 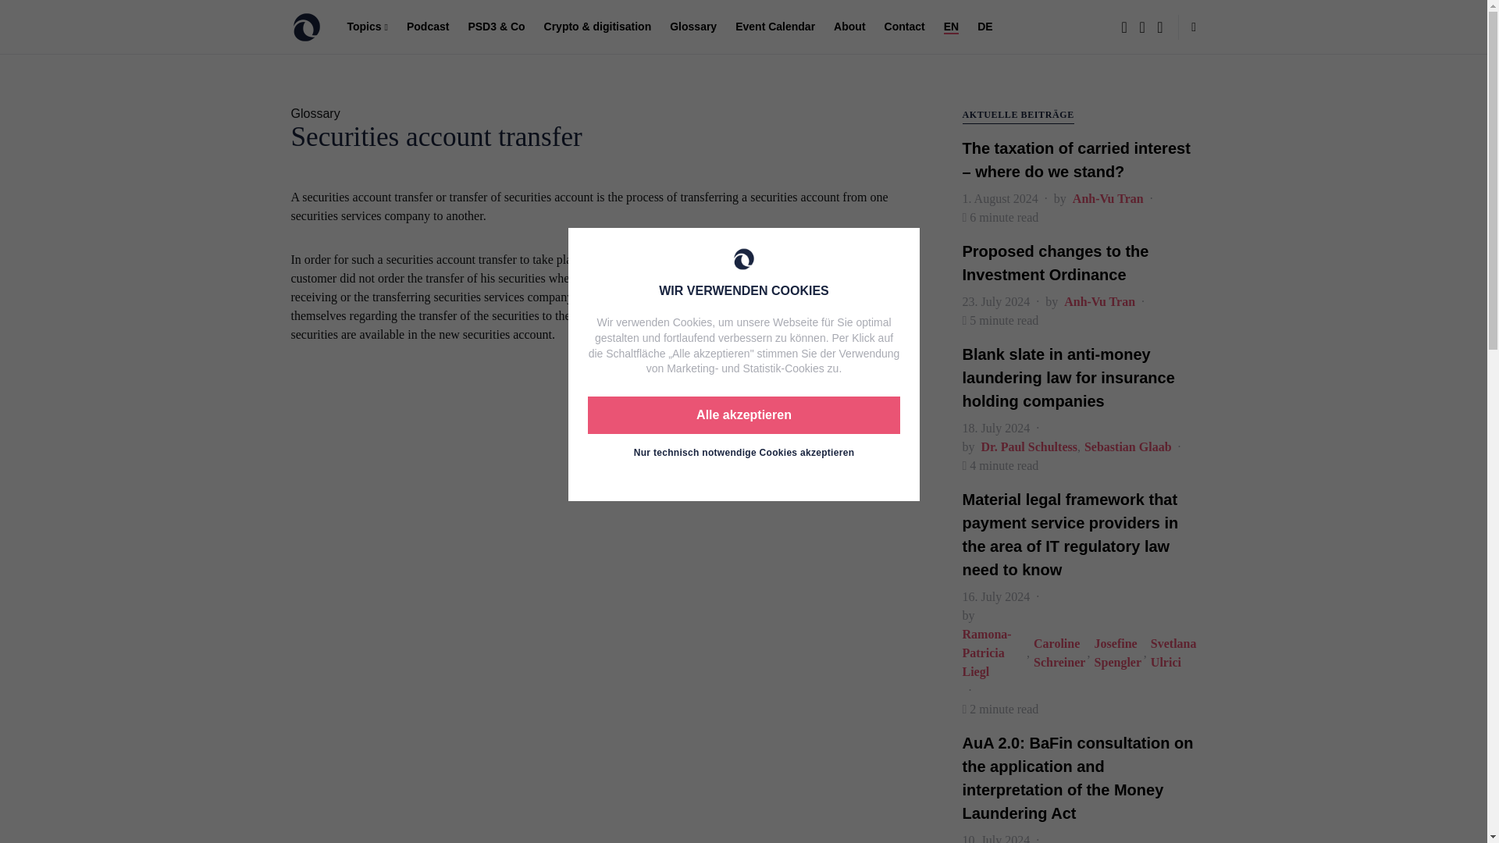 I want to click on View all posts by Sebastian Glaab, so click(x=1127, y=446).